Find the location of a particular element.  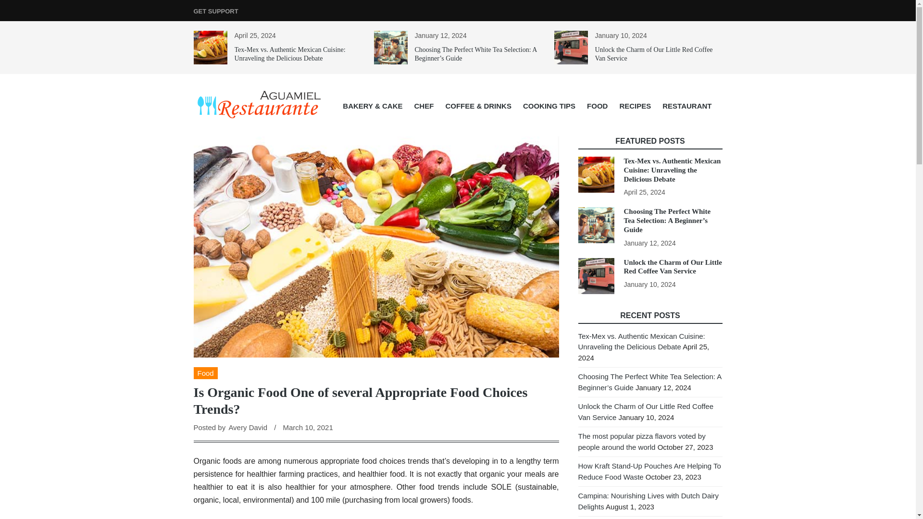

FOOD is located at coordinates (597, 106).